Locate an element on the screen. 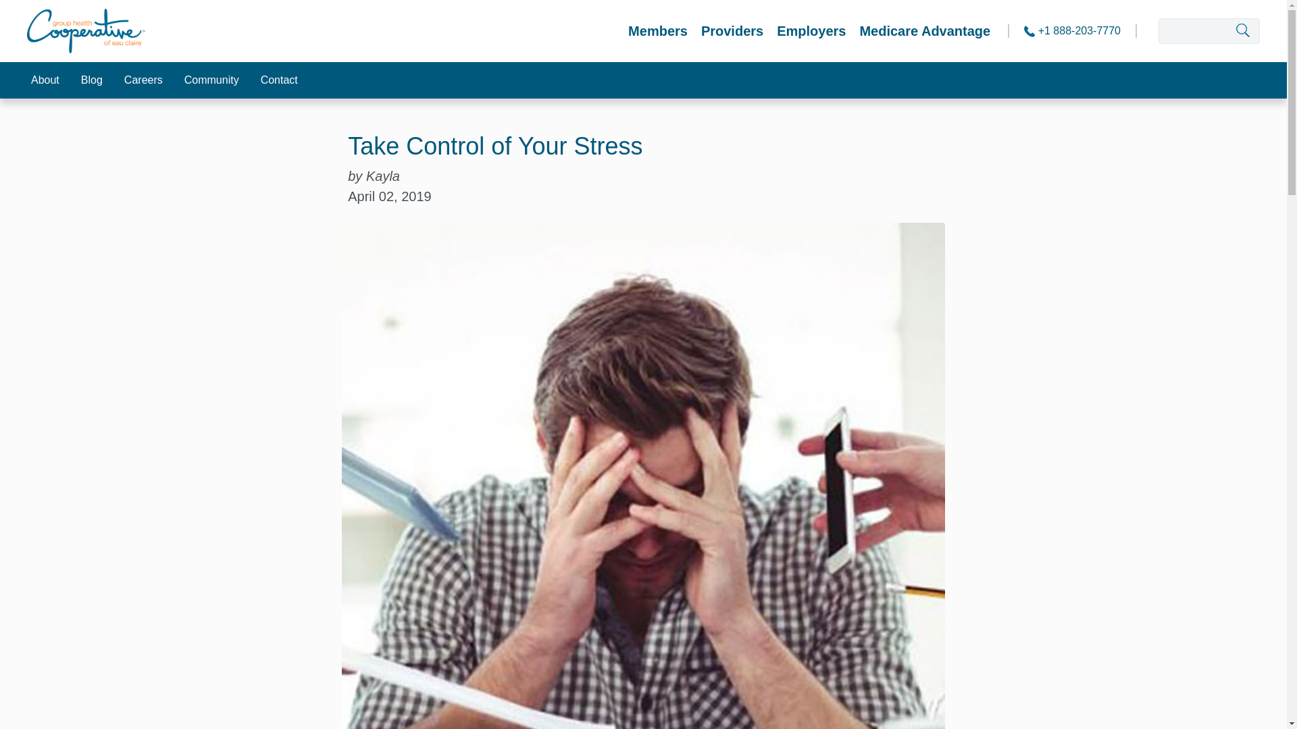 This screenshot has width=1297, height=729. Community is located at coordinates (212, 80).